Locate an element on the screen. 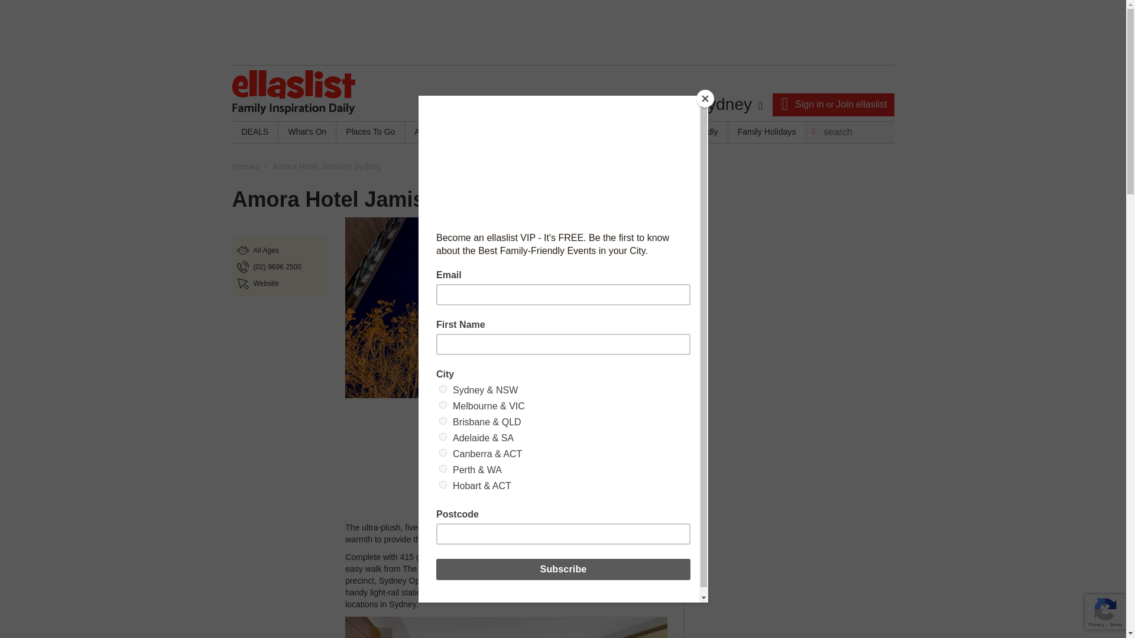 This screenshot has height=638, width=1135. DEALS is located at coordinates (254, 132).